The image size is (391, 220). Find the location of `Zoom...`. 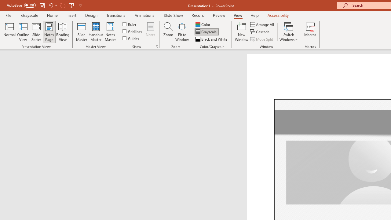

Zoom... is located at coordinates (168, 32).